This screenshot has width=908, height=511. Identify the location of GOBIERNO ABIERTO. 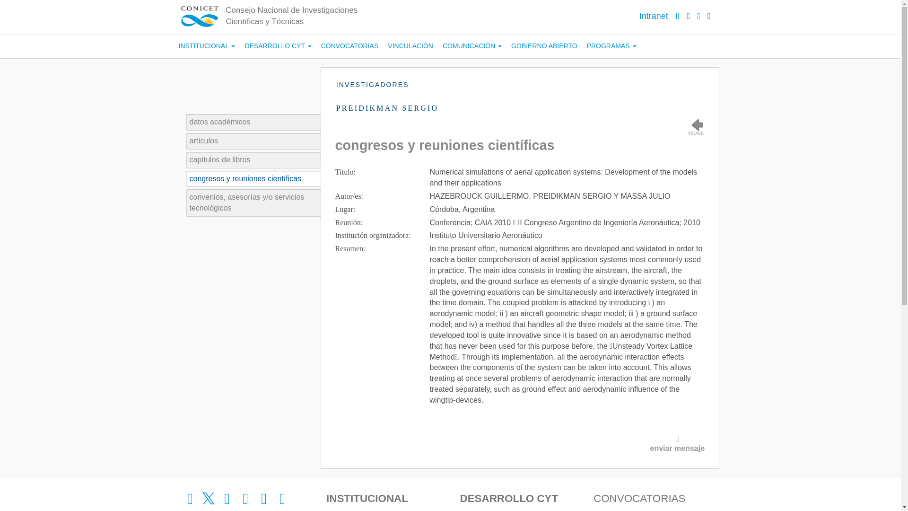
(544, 46).